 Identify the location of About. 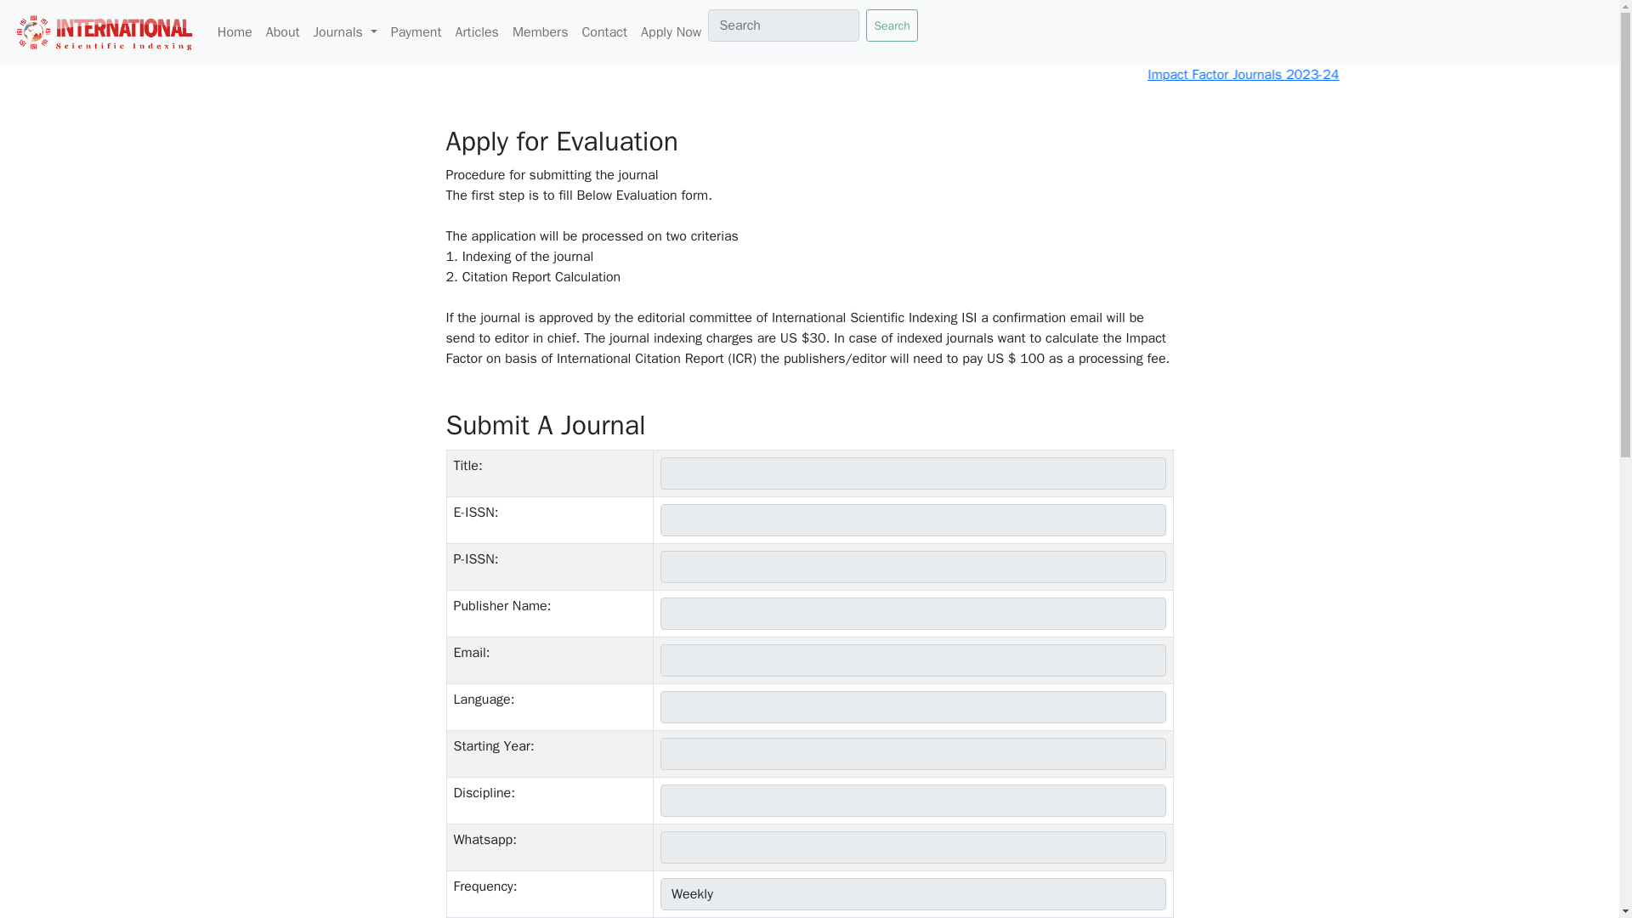
(282, 32).